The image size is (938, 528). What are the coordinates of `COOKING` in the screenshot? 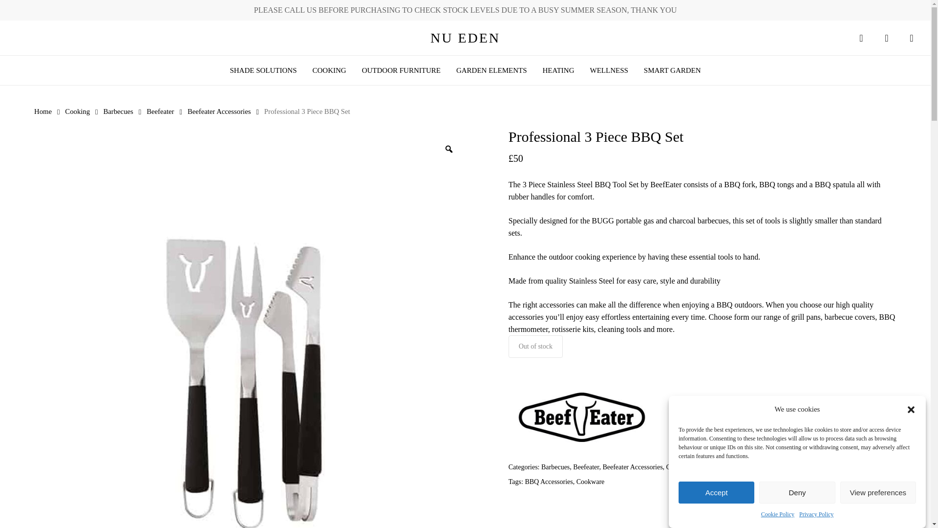 It's located at (329, 70).